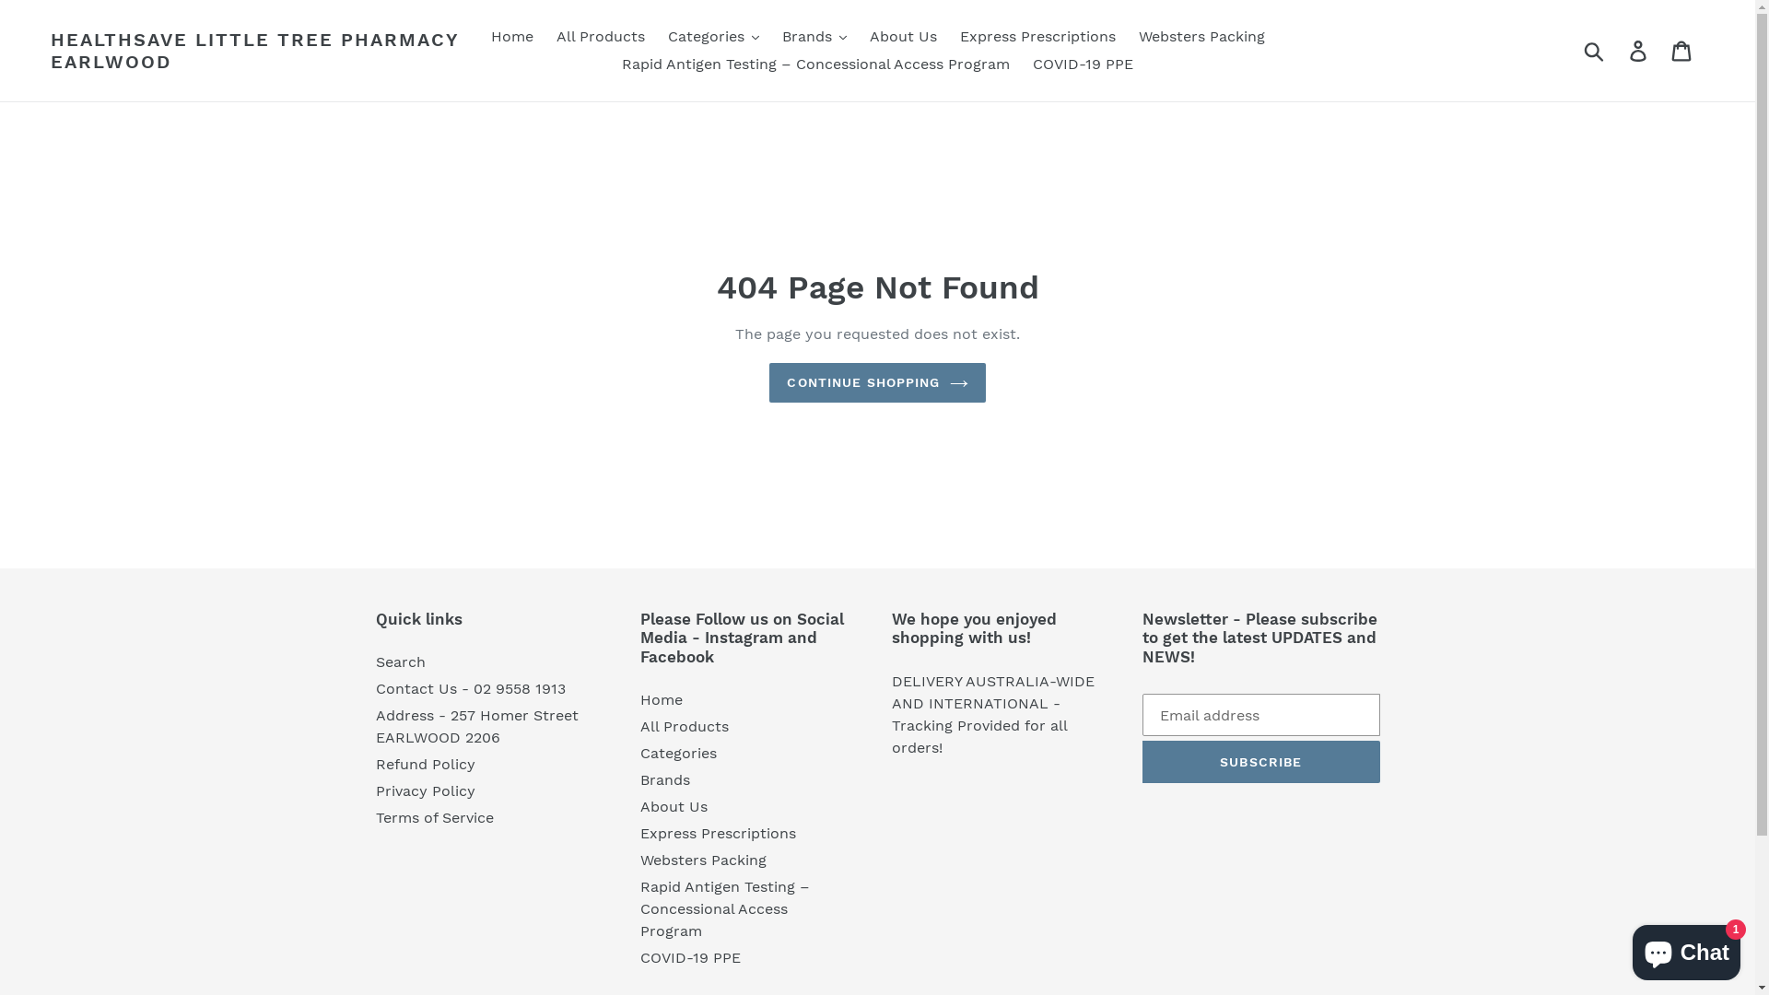 The width and height of the screenshot is (1769, 995). Describe the element at coordinates (258, 51) in the screenshot. I see `HEALTHSAVE LITTLE TREE PHARMACY EARLWOOD` at that location.